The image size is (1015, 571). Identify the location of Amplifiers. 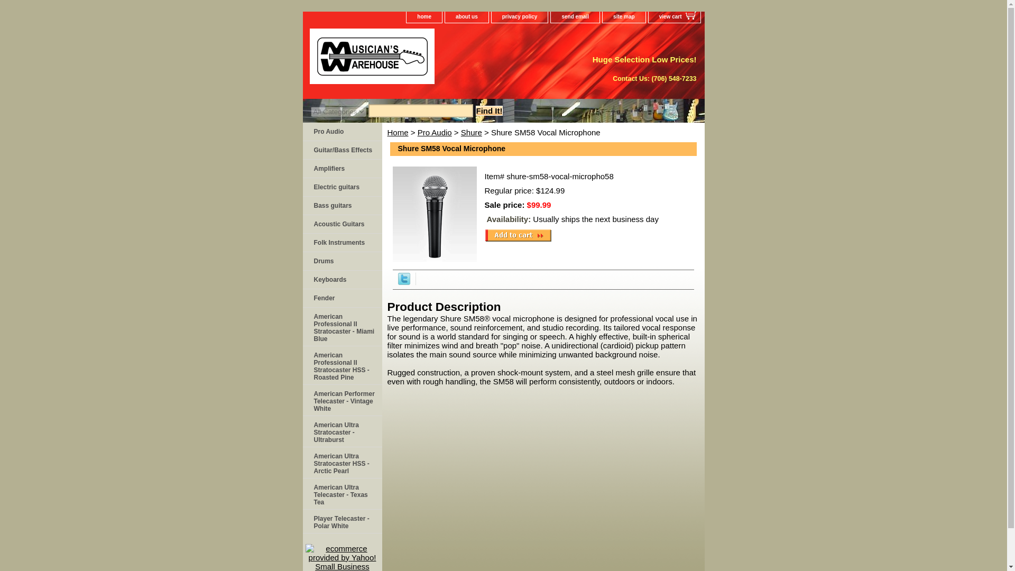
(342, 169).